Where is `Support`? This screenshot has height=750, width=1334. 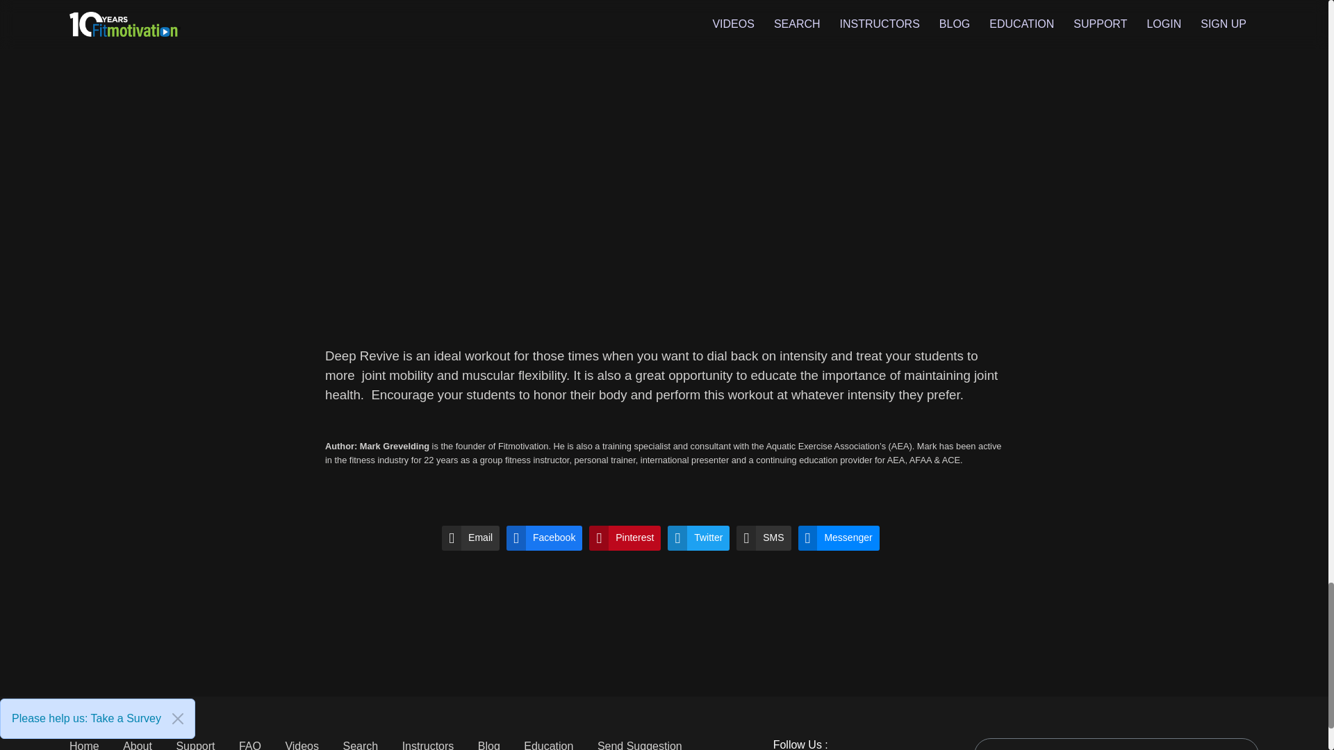
Support is located at coordinates (195, 744).